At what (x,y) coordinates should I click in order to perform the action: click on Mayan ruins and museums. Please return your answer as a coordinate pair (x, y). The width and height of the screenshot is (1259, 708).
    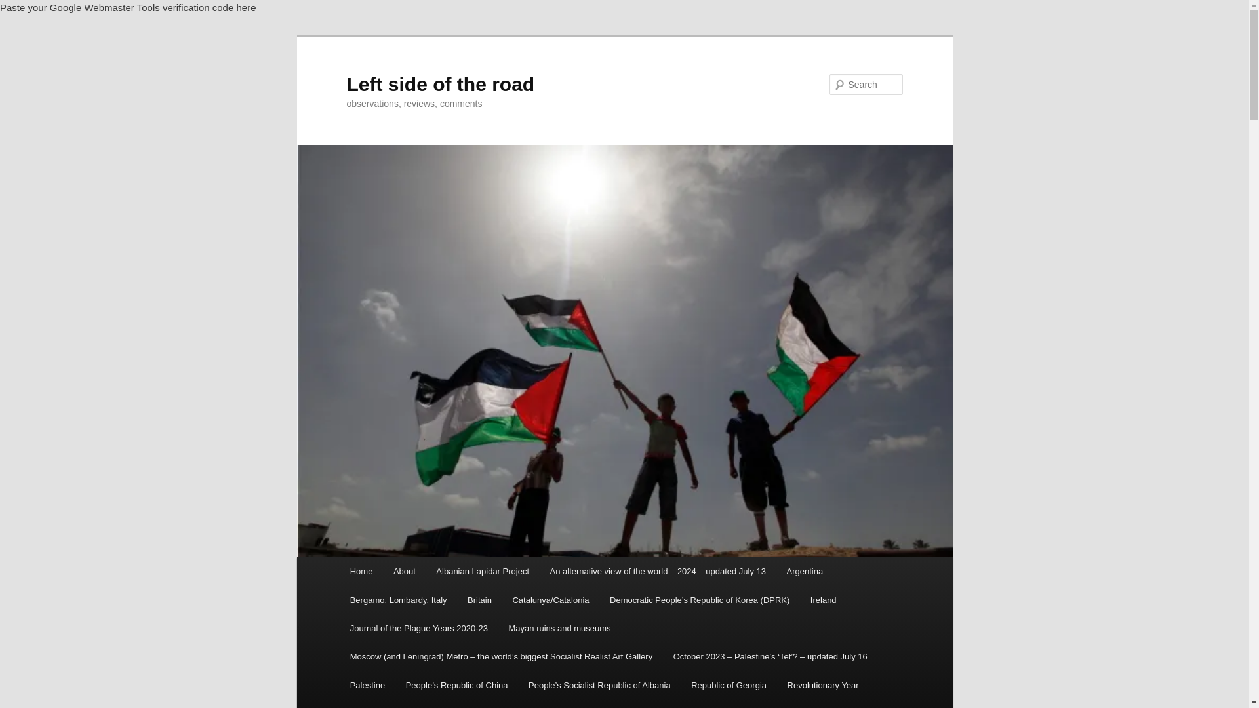
    Looking at the image, I should click on (560, 628).